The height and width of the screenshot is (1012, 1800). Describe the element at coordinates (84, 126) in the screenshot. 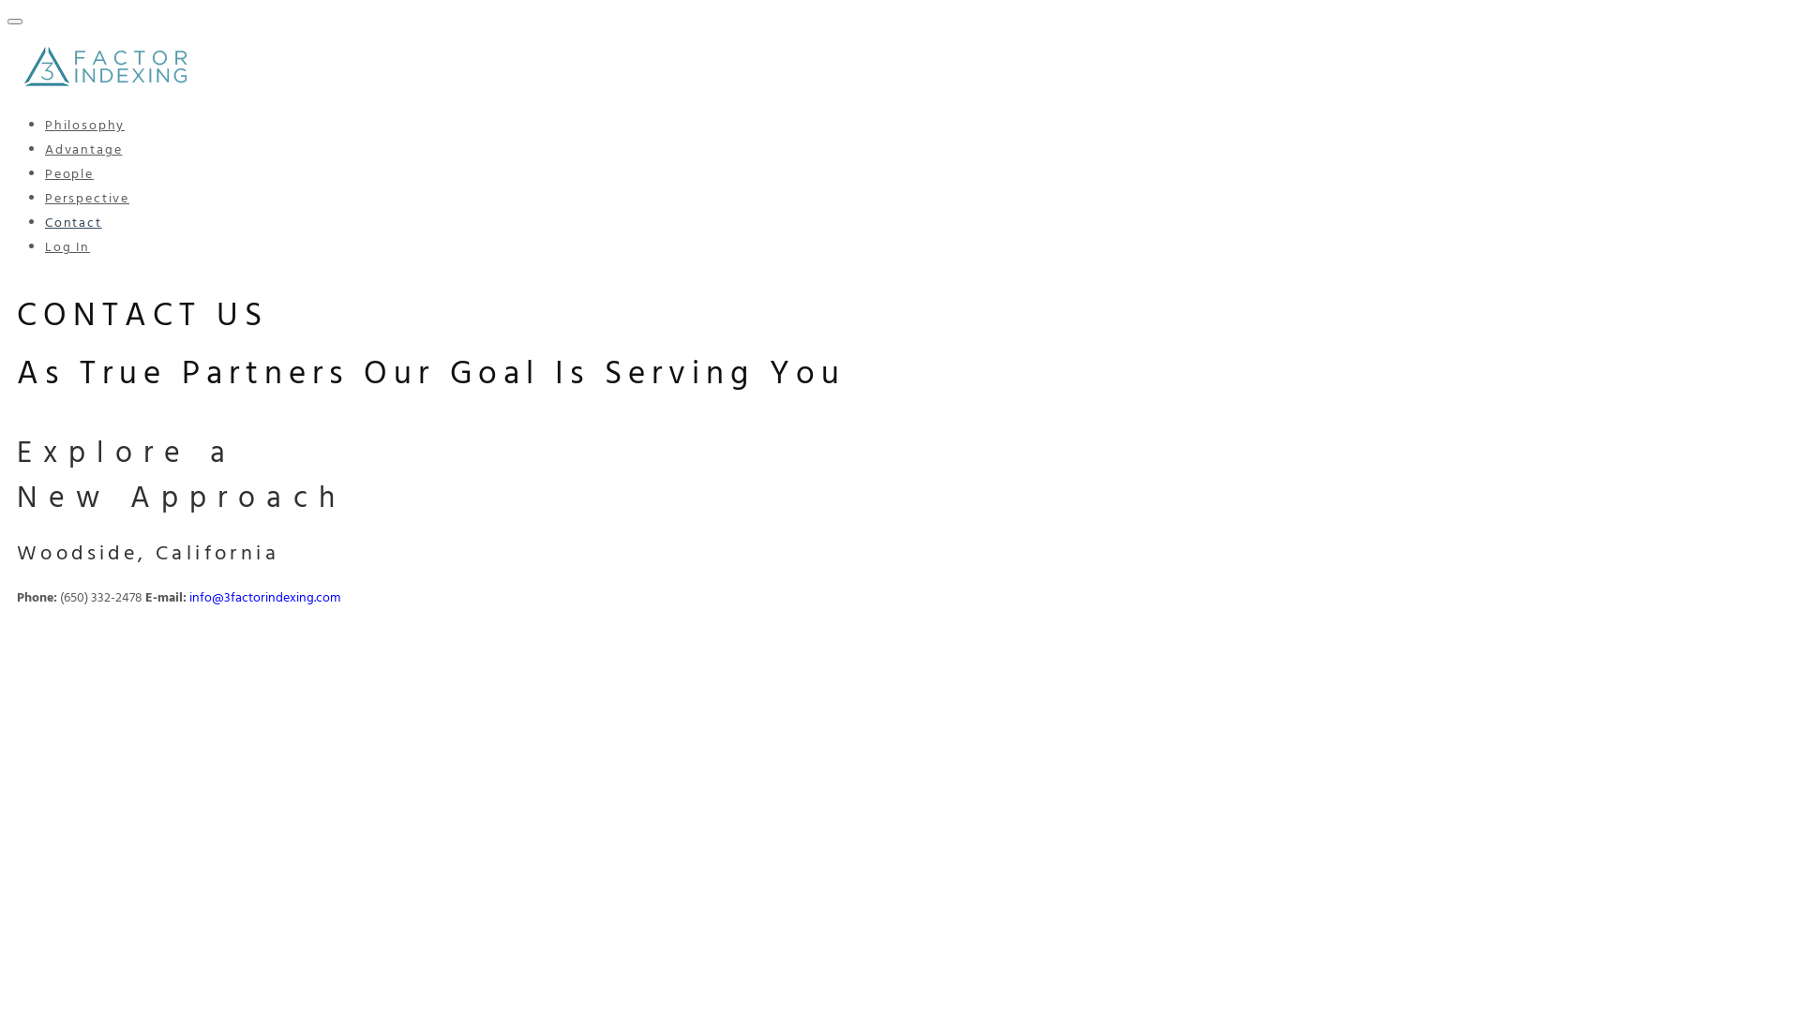

I see `Philosophy` at that location.